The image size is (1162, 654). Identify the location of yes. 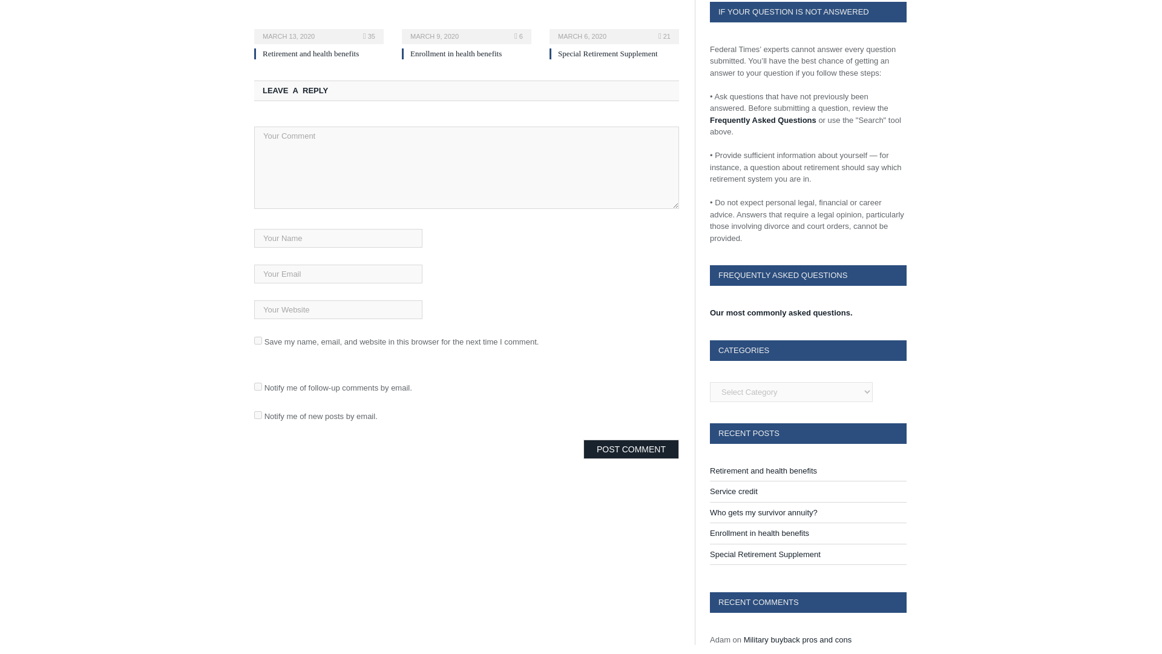
(258, 340).